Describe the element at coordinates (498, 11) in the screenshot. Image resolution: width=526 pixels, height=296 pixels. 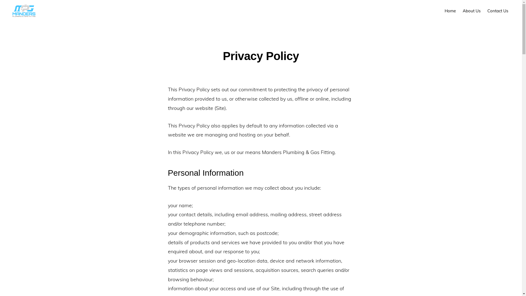
I see `Contact Us` at that location.